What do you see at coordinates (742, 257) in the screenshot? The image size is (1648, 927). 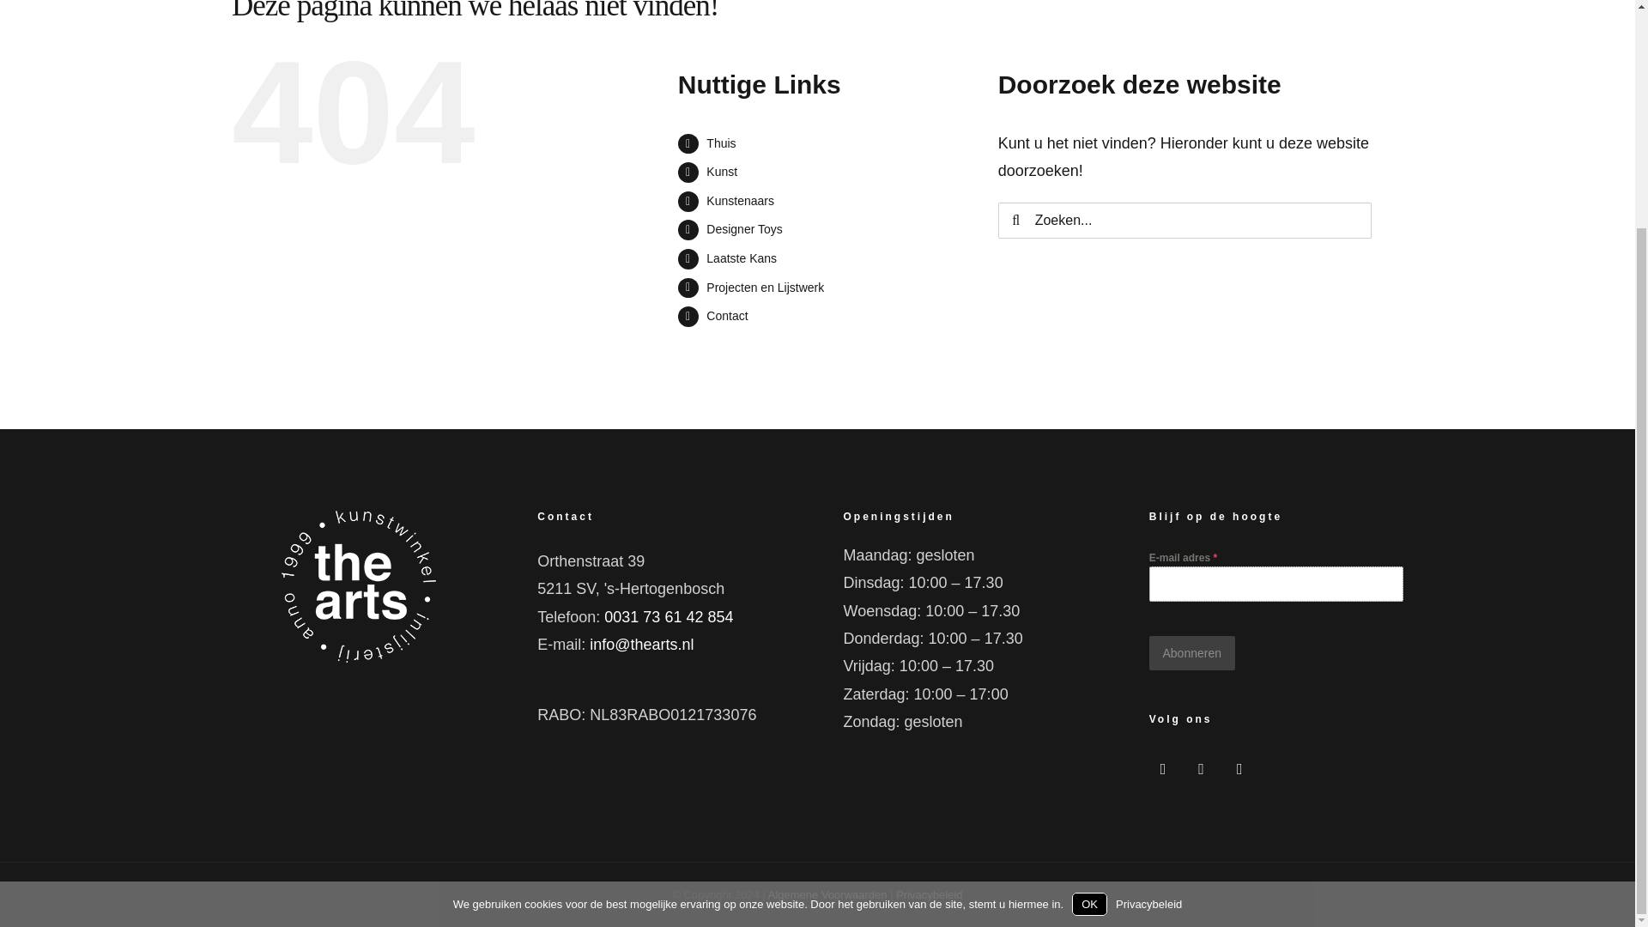 I see `Laatste Kans` at bounding box center [742, 257].